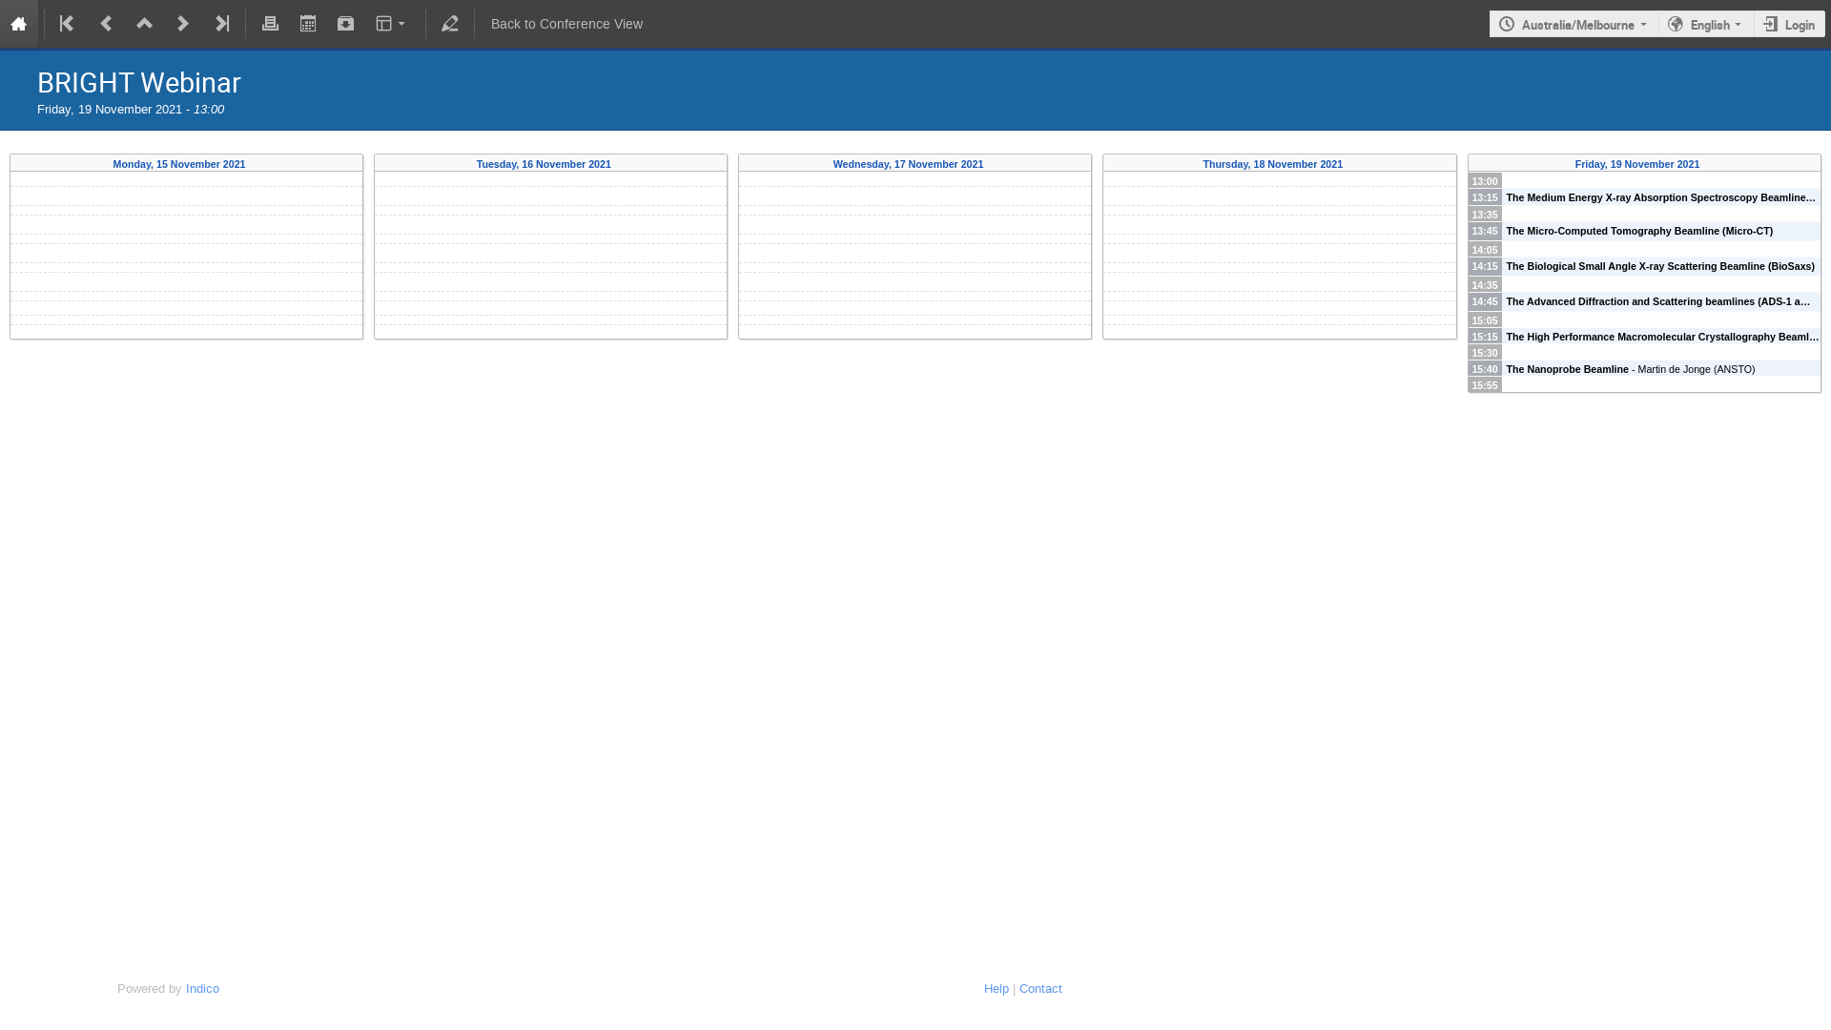 The image size is (1831, 1030). What do you see at coordinates (1789, 25) in the screenshot?
I see `Login` at bounding box center [1789, 25].